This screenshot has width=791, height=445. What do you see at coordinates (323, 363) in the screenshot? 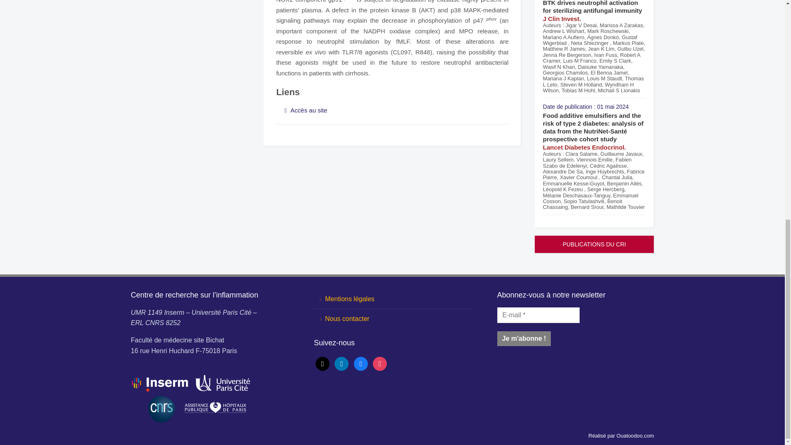
I see `Twitter` at bounding box center [323, 363].